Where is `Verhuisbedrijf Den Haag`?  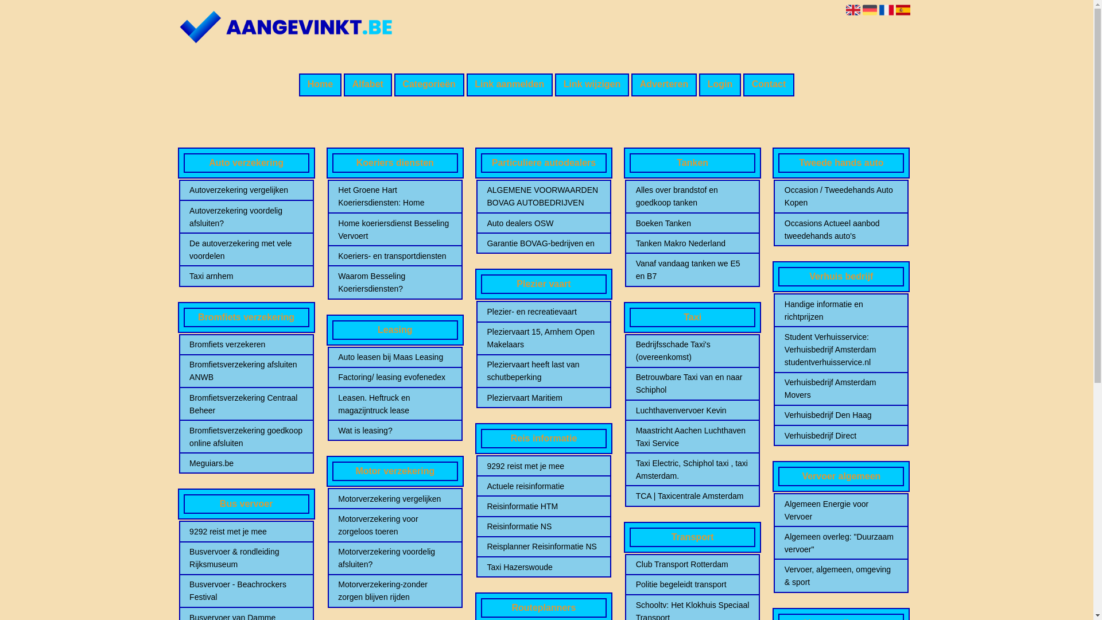
Verhuisbedrijf Den Haag is located at coordinates (841, 415).